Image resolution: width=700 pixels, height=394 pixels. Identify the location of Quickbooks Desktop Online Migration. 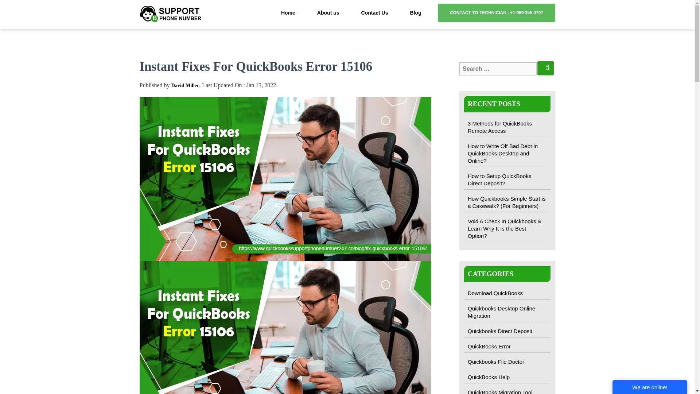
(507, 312).